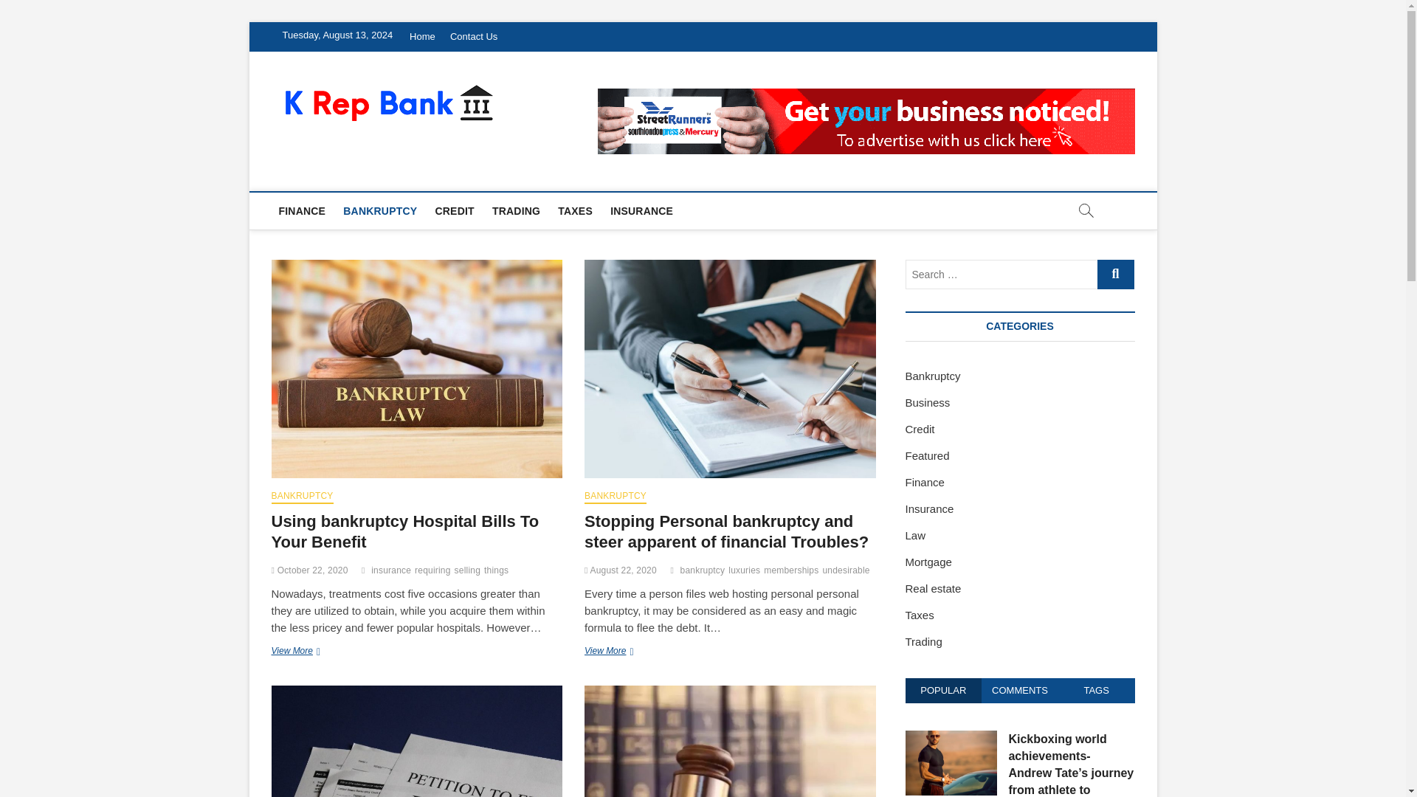 This screenshot has height=797, width=1417. I want to click on luxuries, so click(745, 572).